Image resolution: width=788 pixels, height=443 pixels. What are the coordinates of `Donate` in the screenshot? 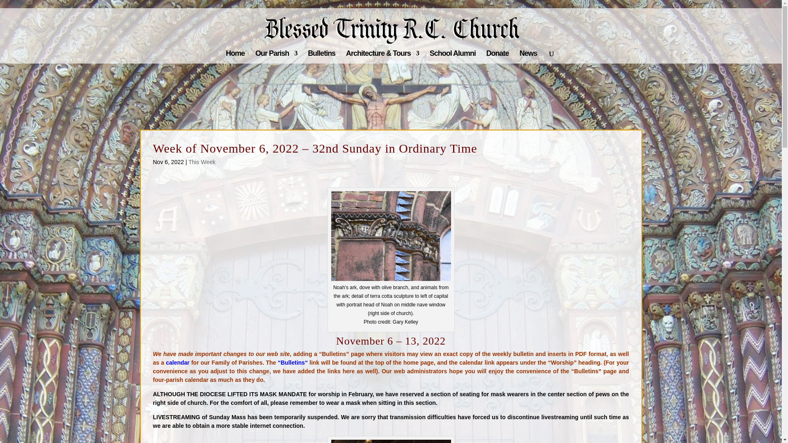 It's located at (497, 57).